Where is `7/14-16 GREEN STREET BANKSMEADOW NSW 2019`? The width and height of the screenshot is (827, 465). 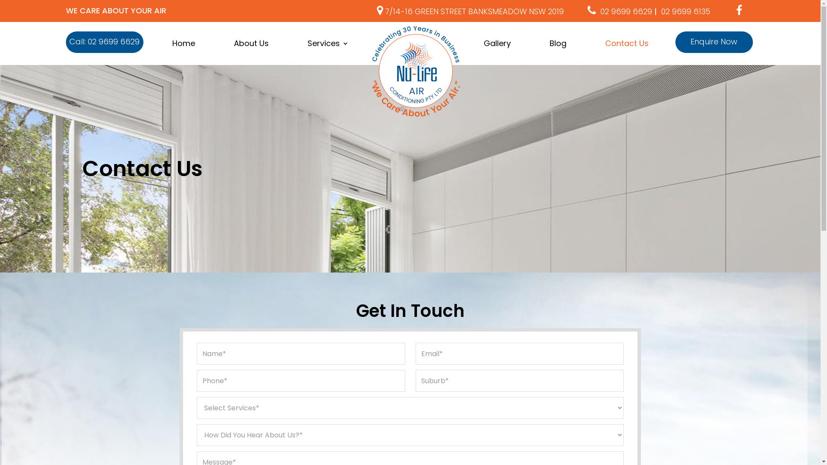
7/14-16 GREEN STREET BANKSMEADOW NSW 2019 is located at coordinates (469, 11).